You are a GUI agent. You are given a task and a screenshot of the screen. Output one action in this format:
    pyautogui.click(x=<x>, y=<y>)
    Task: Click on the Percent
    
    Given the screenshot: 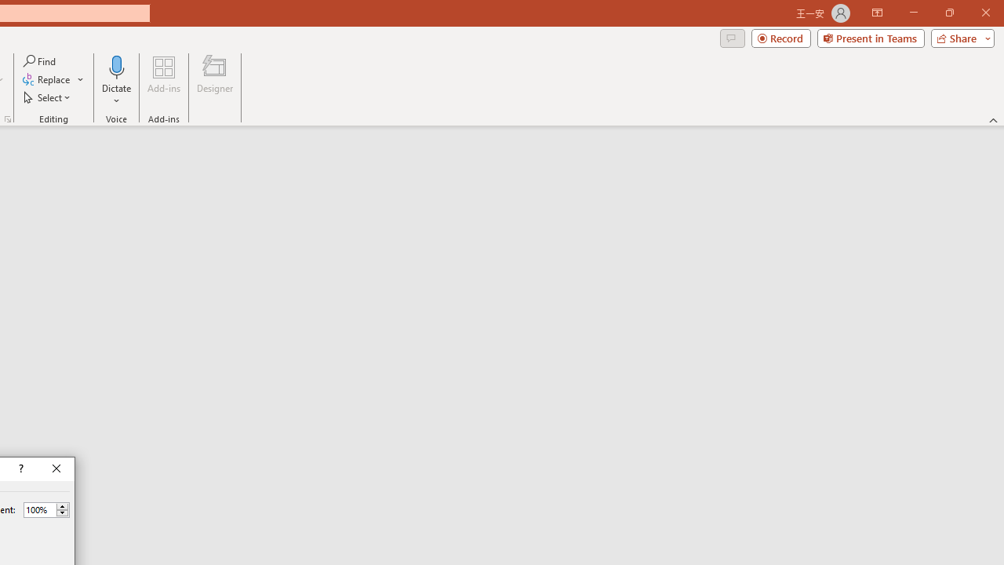 What is the action you would take?
    pyautogui.click(x=46, y=510)
    